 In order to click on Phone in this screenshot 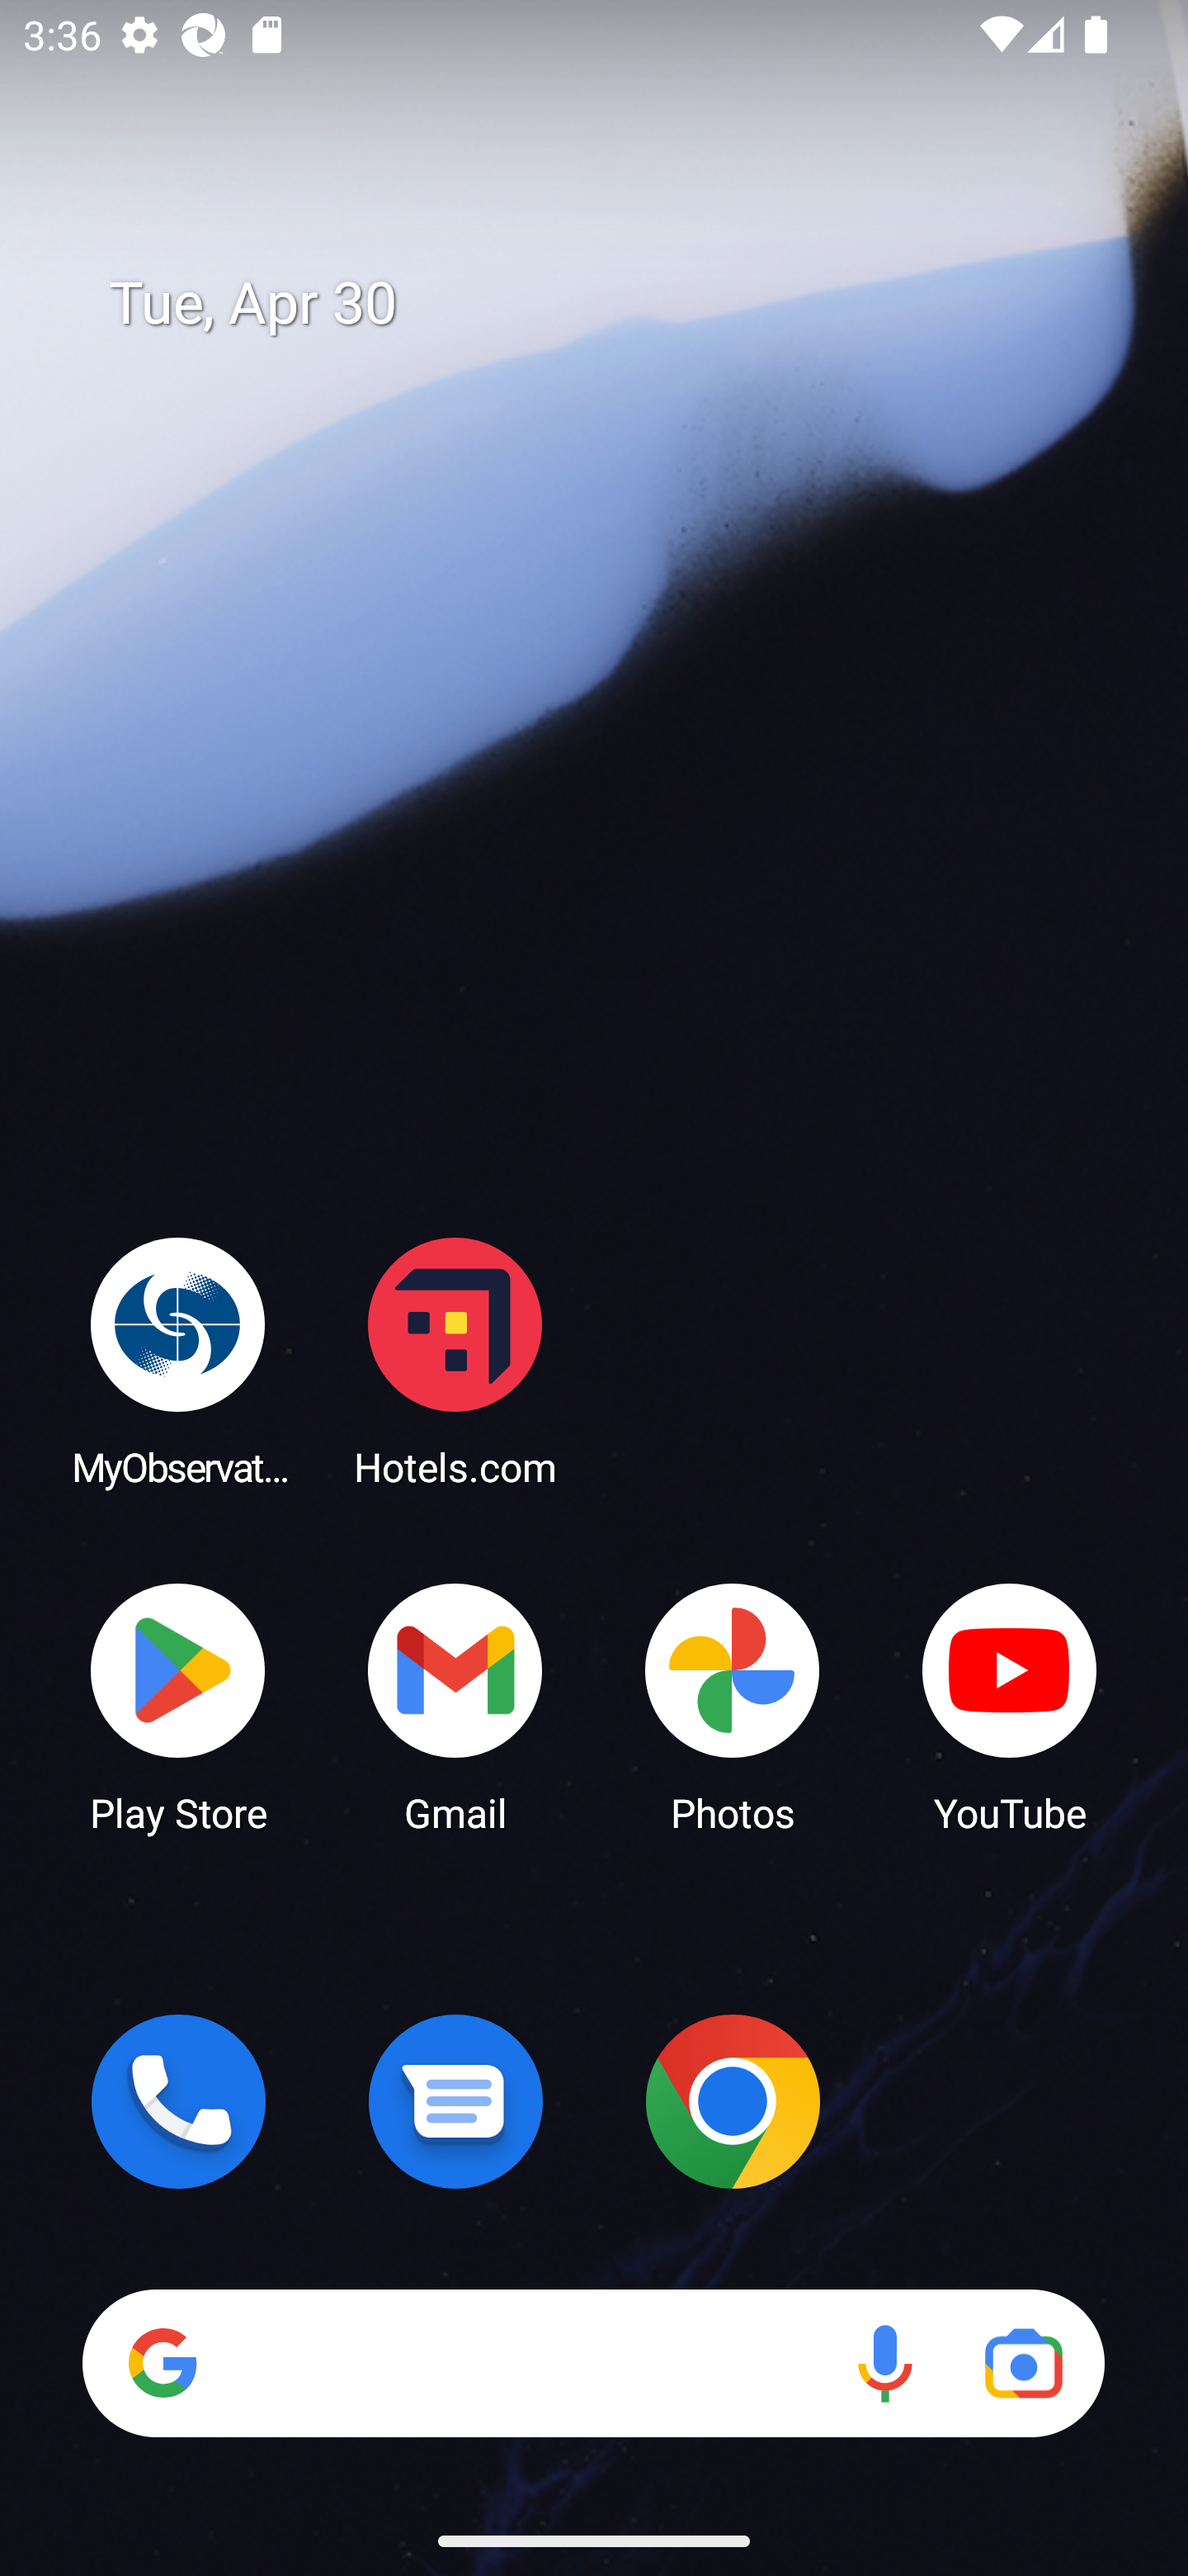, I will do `click(178, 2101)`.